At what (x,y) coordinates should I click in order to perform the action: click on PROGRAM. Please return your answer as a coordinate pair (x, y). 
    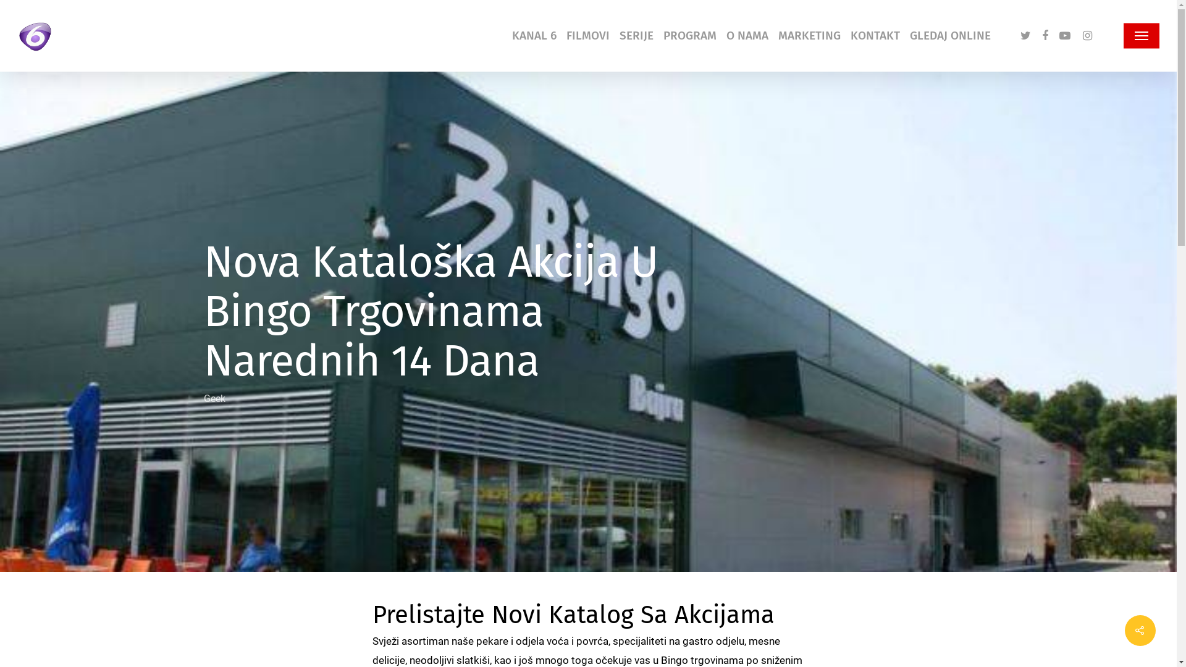
    Looking at the image, I should click on (690, 36).